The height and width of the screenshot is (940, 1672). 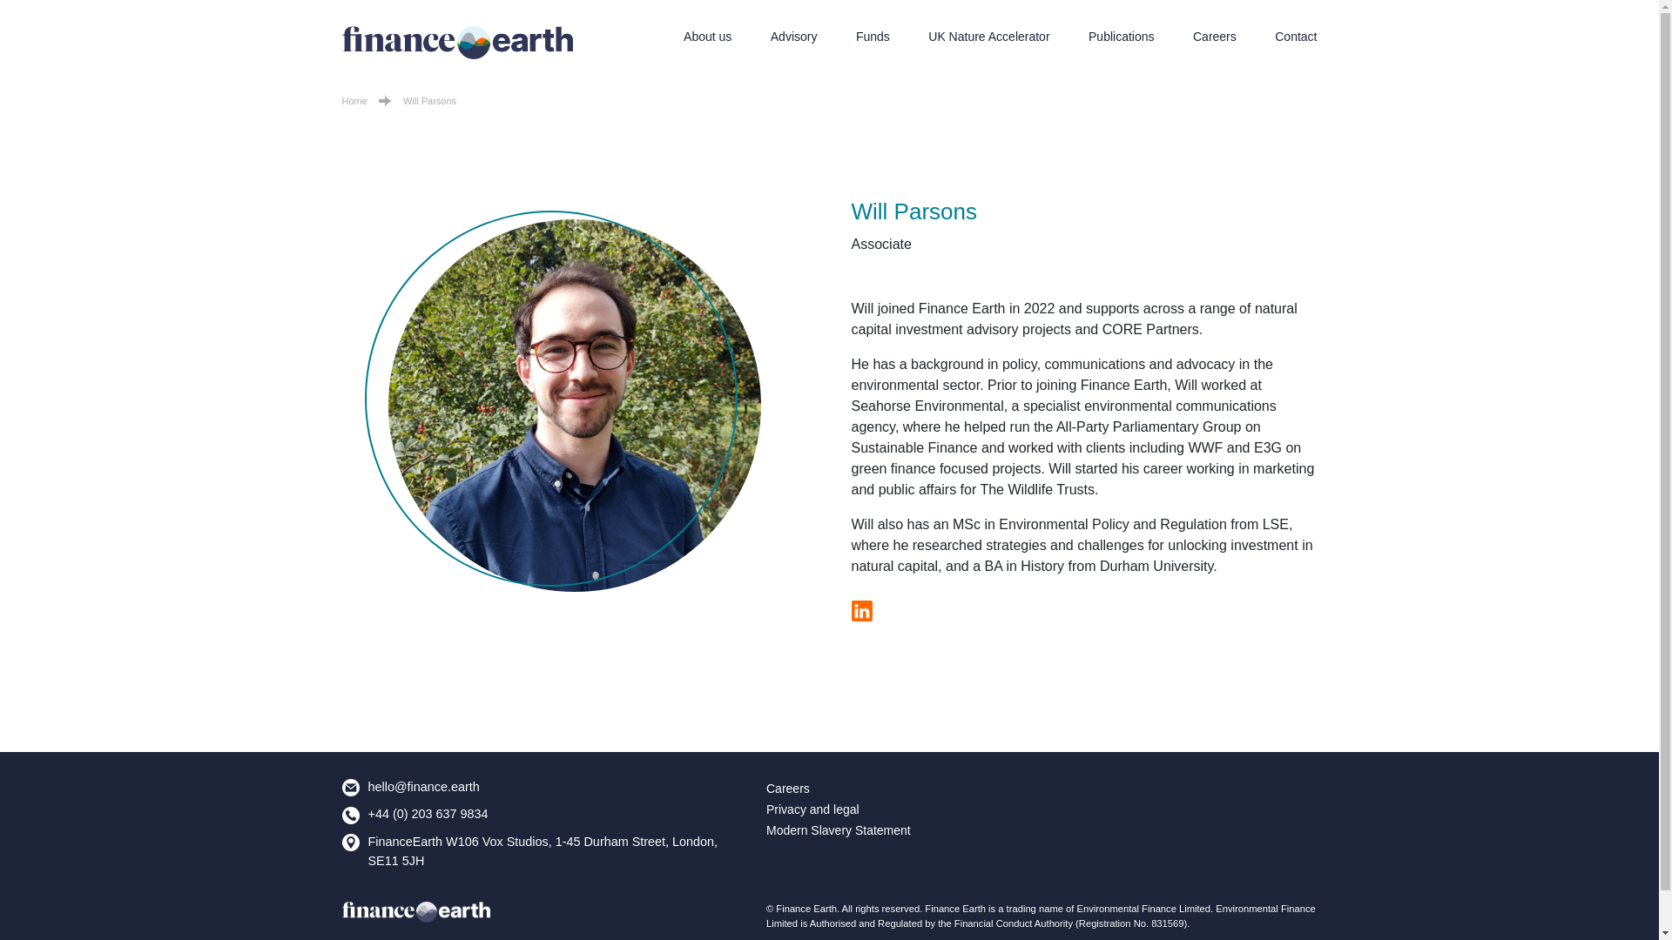 I want to click on UK Nature Accelerator, so click(x=988, y=36).